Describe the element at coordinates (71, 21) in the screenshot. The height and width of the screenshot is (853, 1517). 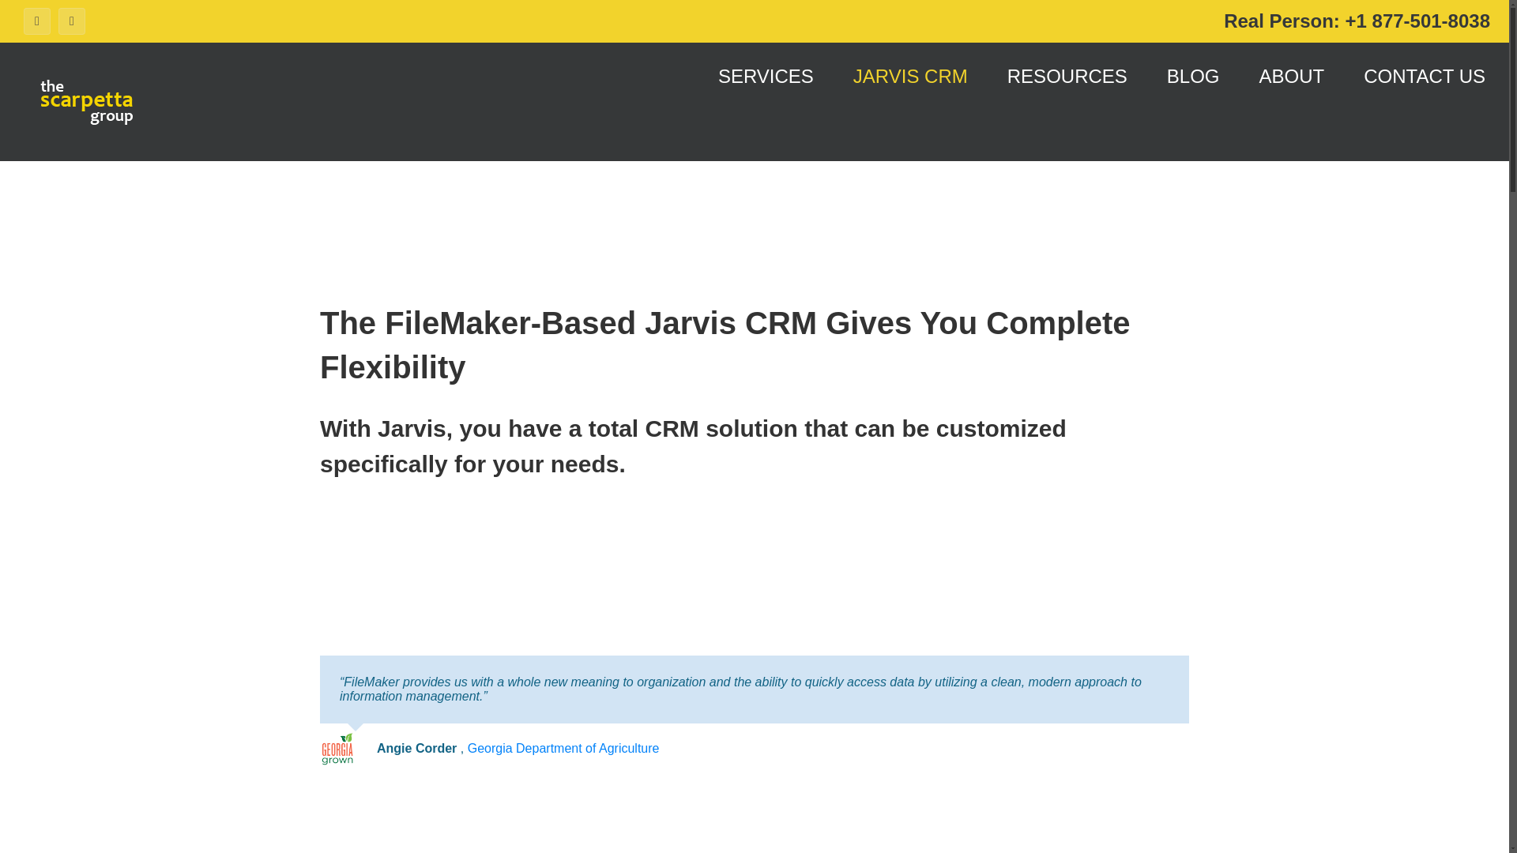
I see `LinkedIn` at that location.